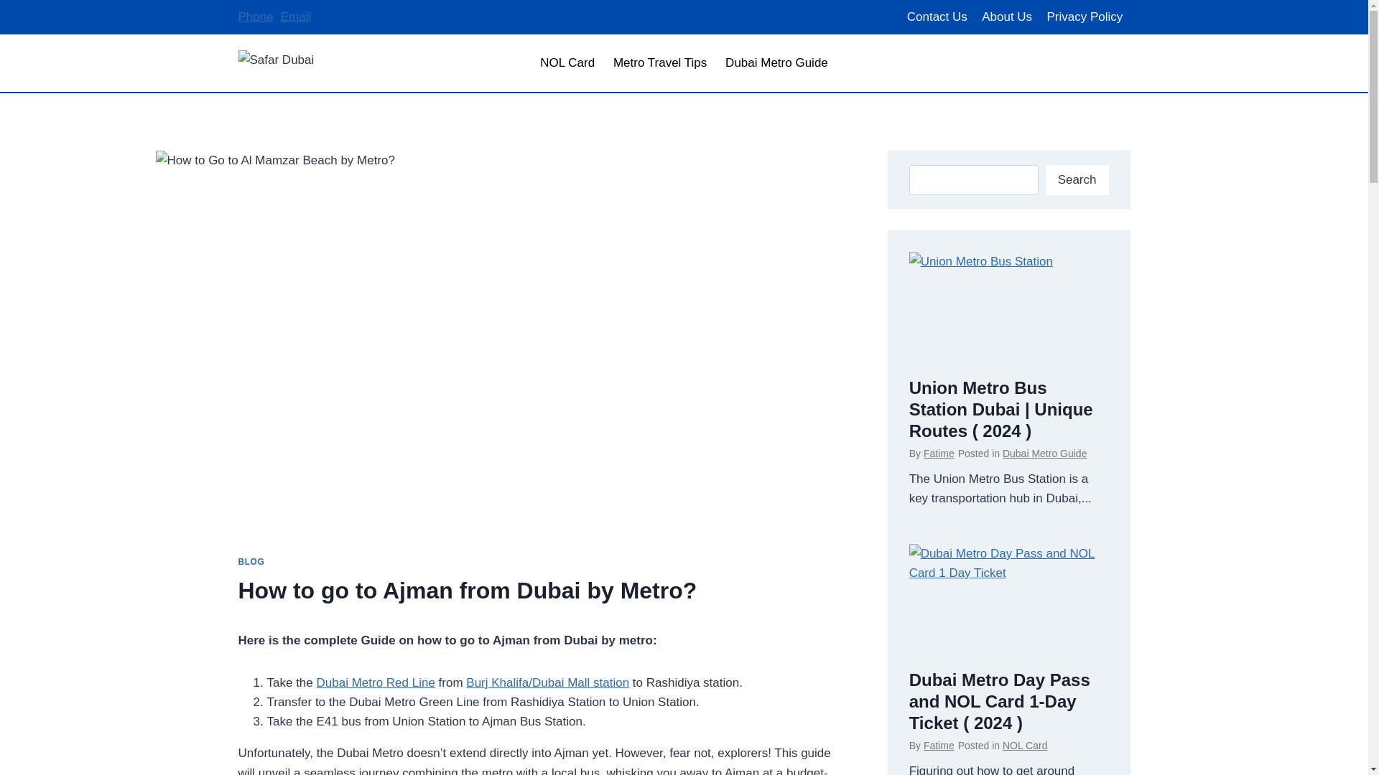  I want to click on Fatime, so click(939, 745).